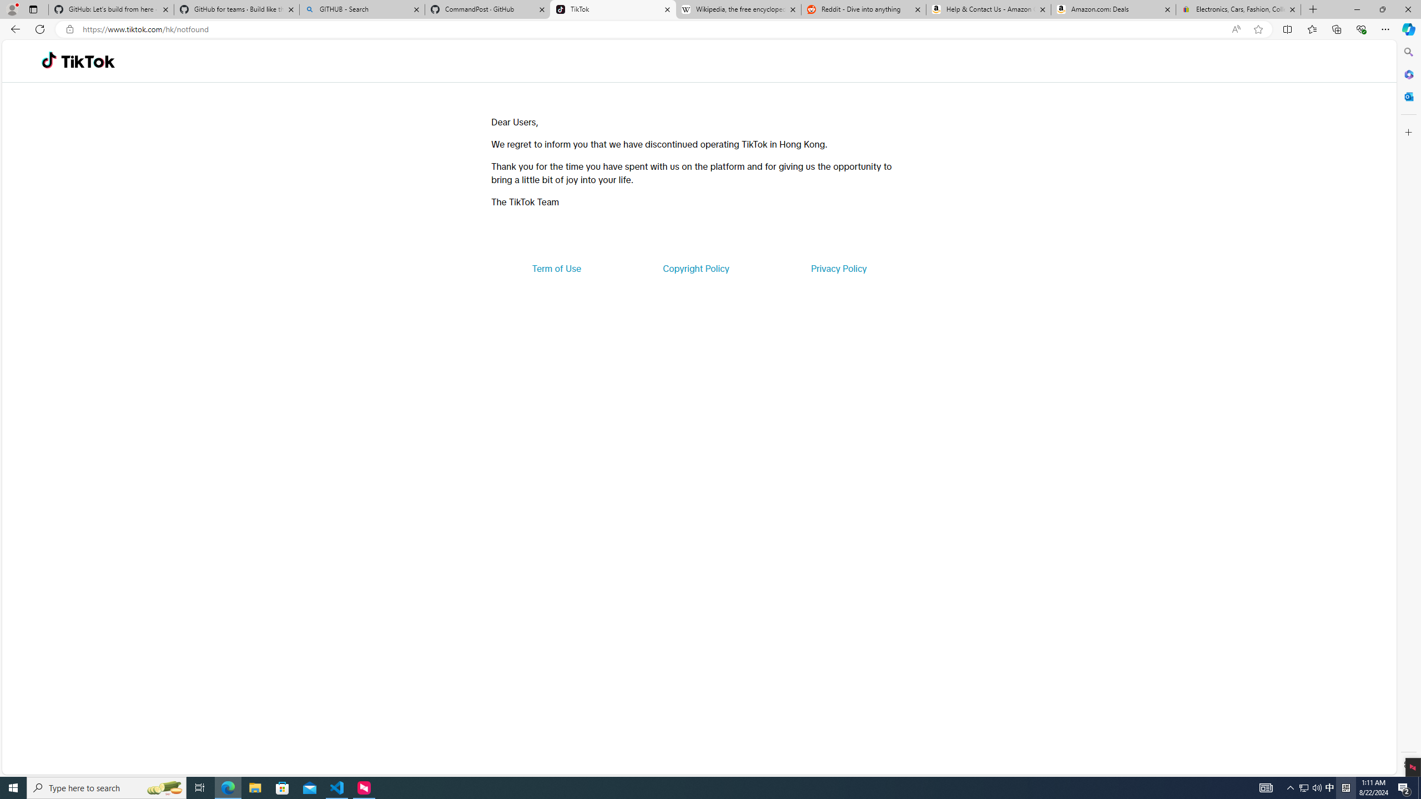  I want to click on Amazon.com: Deals, so click(1113, 9).